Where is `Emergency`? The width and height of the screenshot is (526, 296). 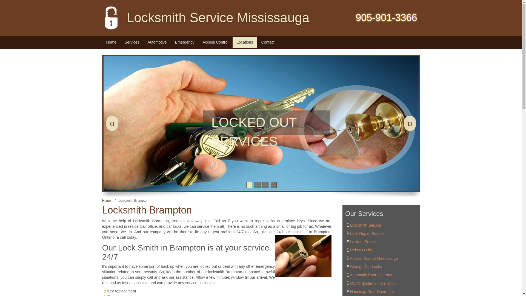 Emergency is located at coordinates (185, 42).